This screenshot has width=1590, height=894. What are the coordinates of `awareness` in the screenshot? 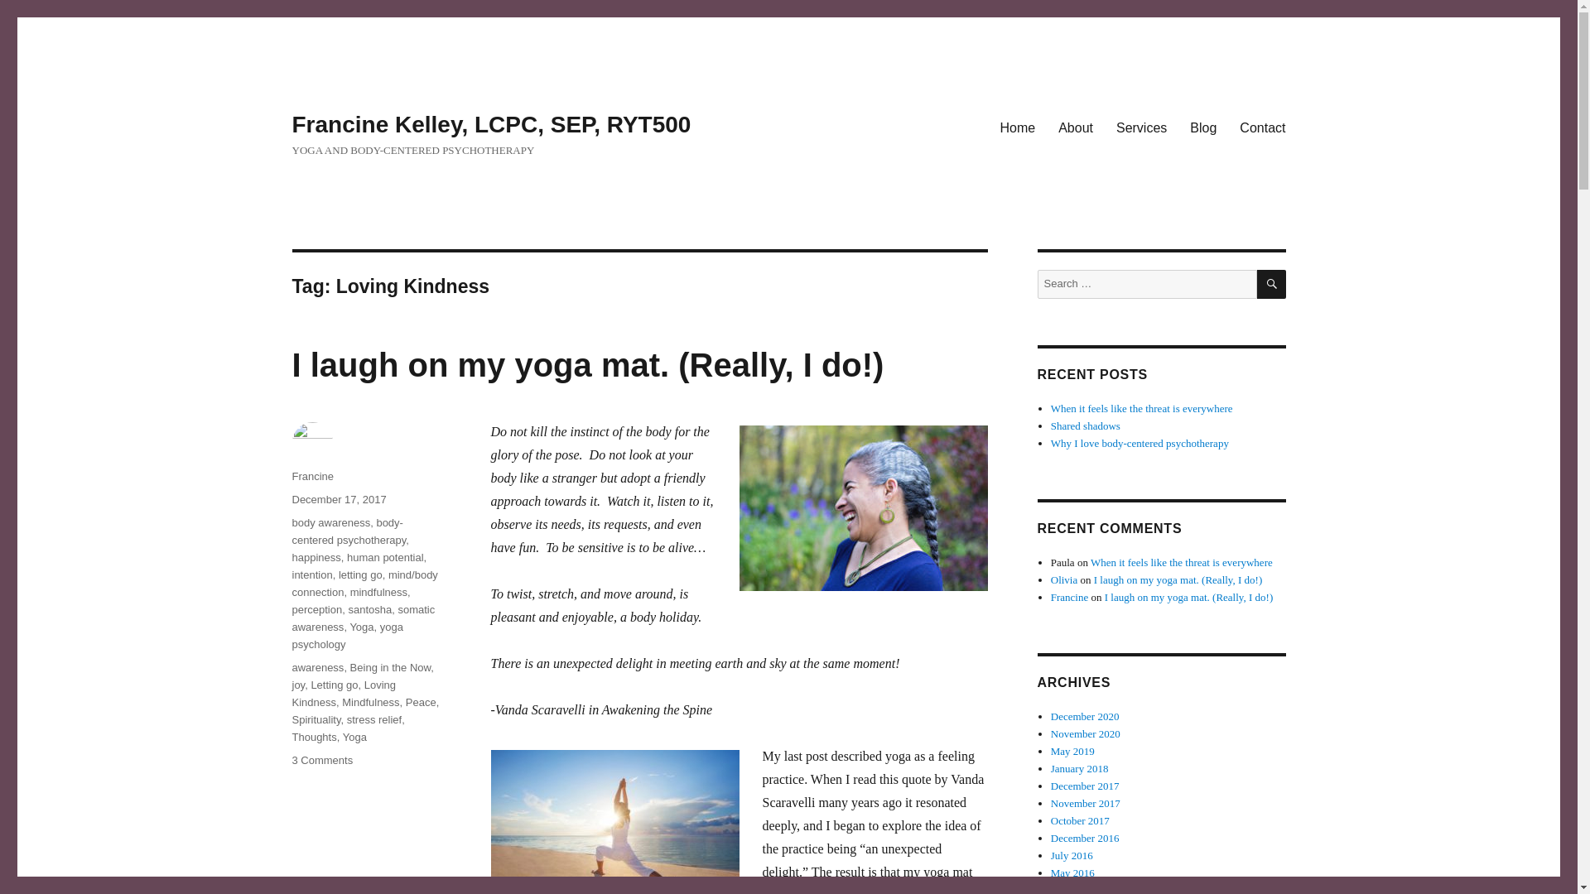 It's located at (316, 667).